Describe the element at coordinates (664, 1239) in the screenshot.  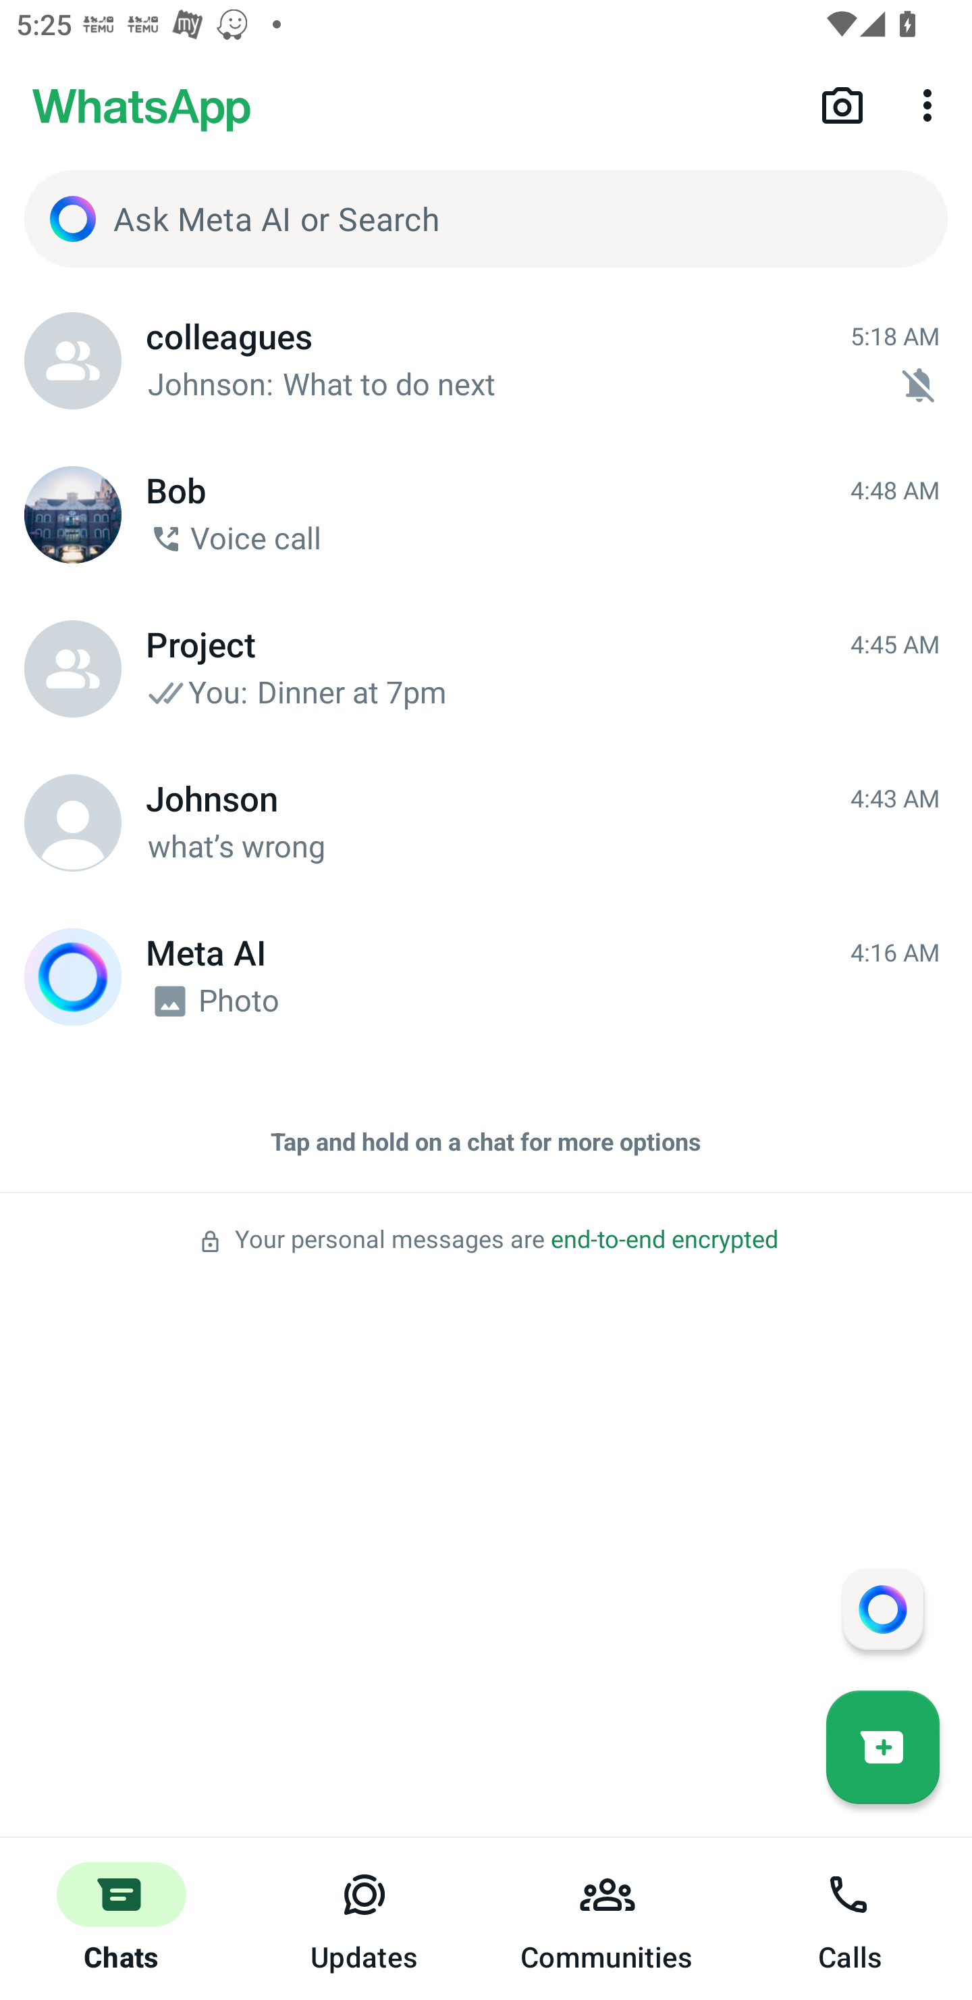
I see `end-to-end encrypted` at that location.